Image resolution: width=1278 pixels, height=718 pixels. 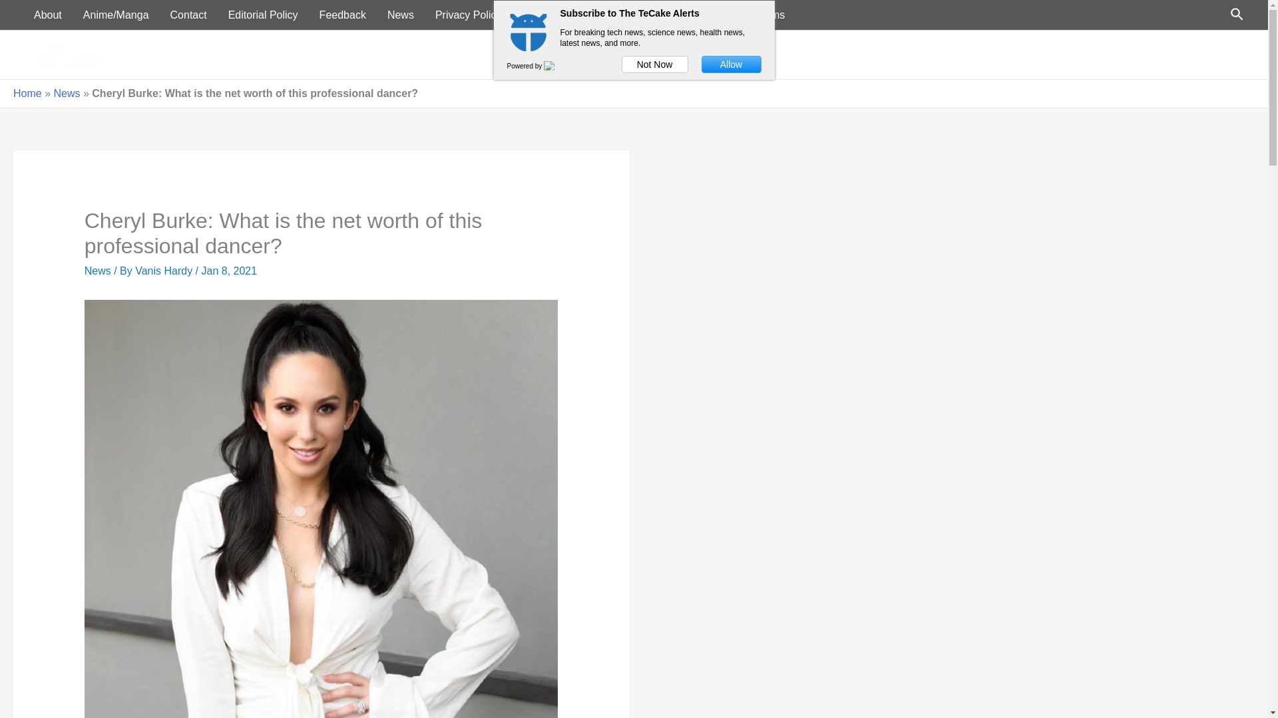 What do you see at coordinates (263, 15) in the screenshot?
I see `Editorial Policy` at bounding box center [263, 15].